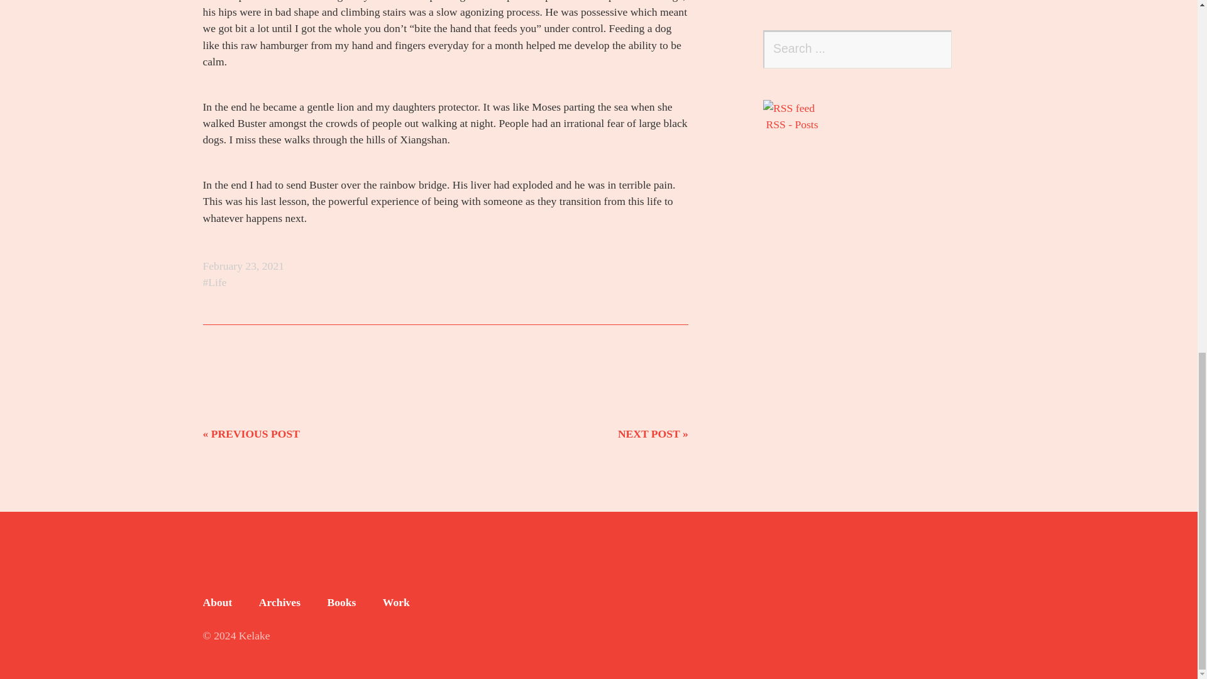 The image size is (1207, 679). I want to click on Work, so click(396, 602).